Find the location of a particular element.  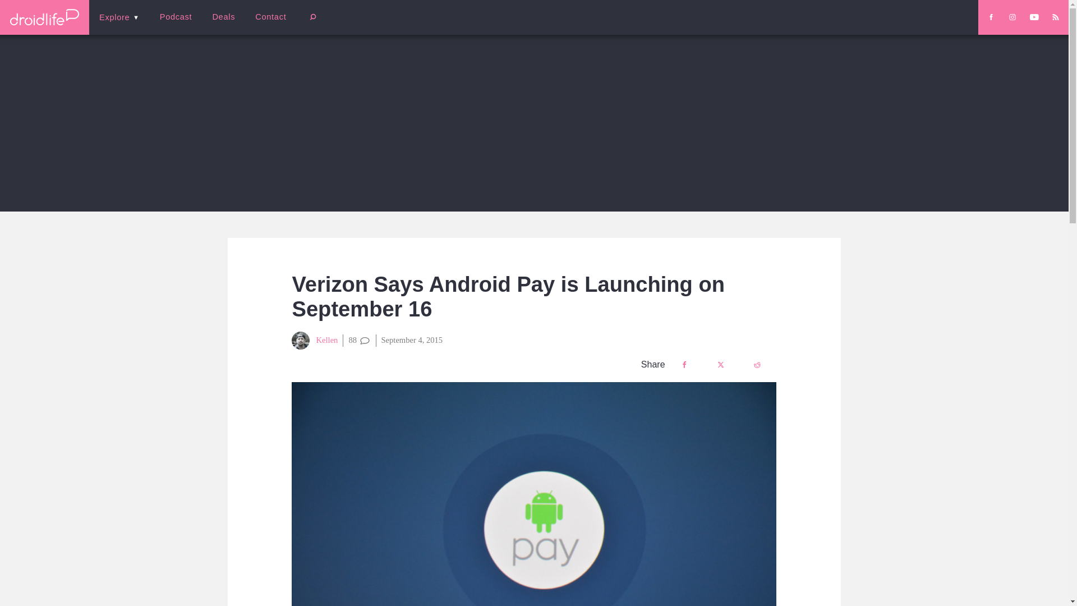

Beginners' Guide is located at coordinates (266, 25).